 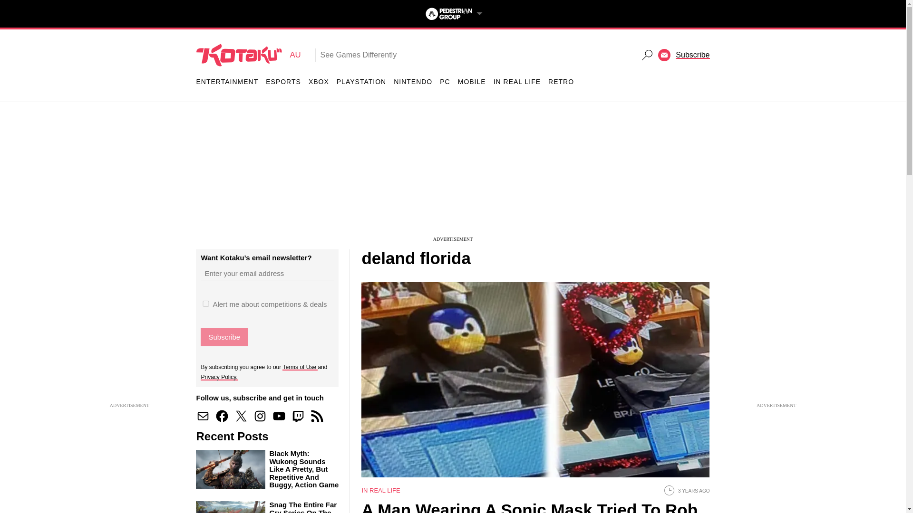 I want to click on NINTENDO, so click(x=413, y=82).